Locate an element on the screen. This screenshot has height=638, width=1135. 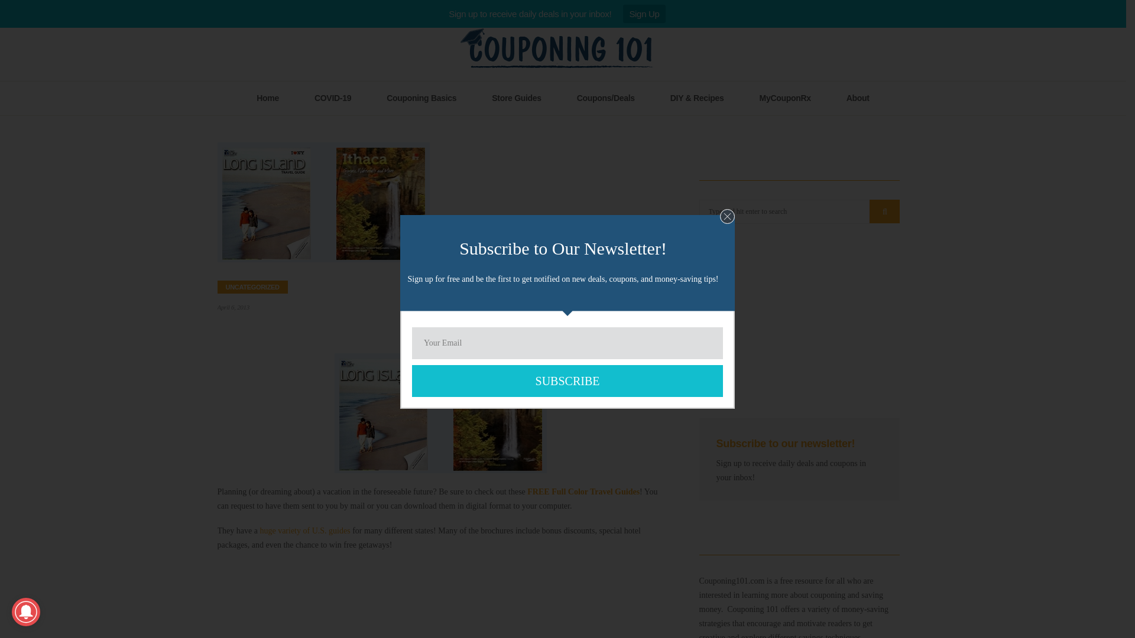
Travel Guides is located at coordinates (441, 414).